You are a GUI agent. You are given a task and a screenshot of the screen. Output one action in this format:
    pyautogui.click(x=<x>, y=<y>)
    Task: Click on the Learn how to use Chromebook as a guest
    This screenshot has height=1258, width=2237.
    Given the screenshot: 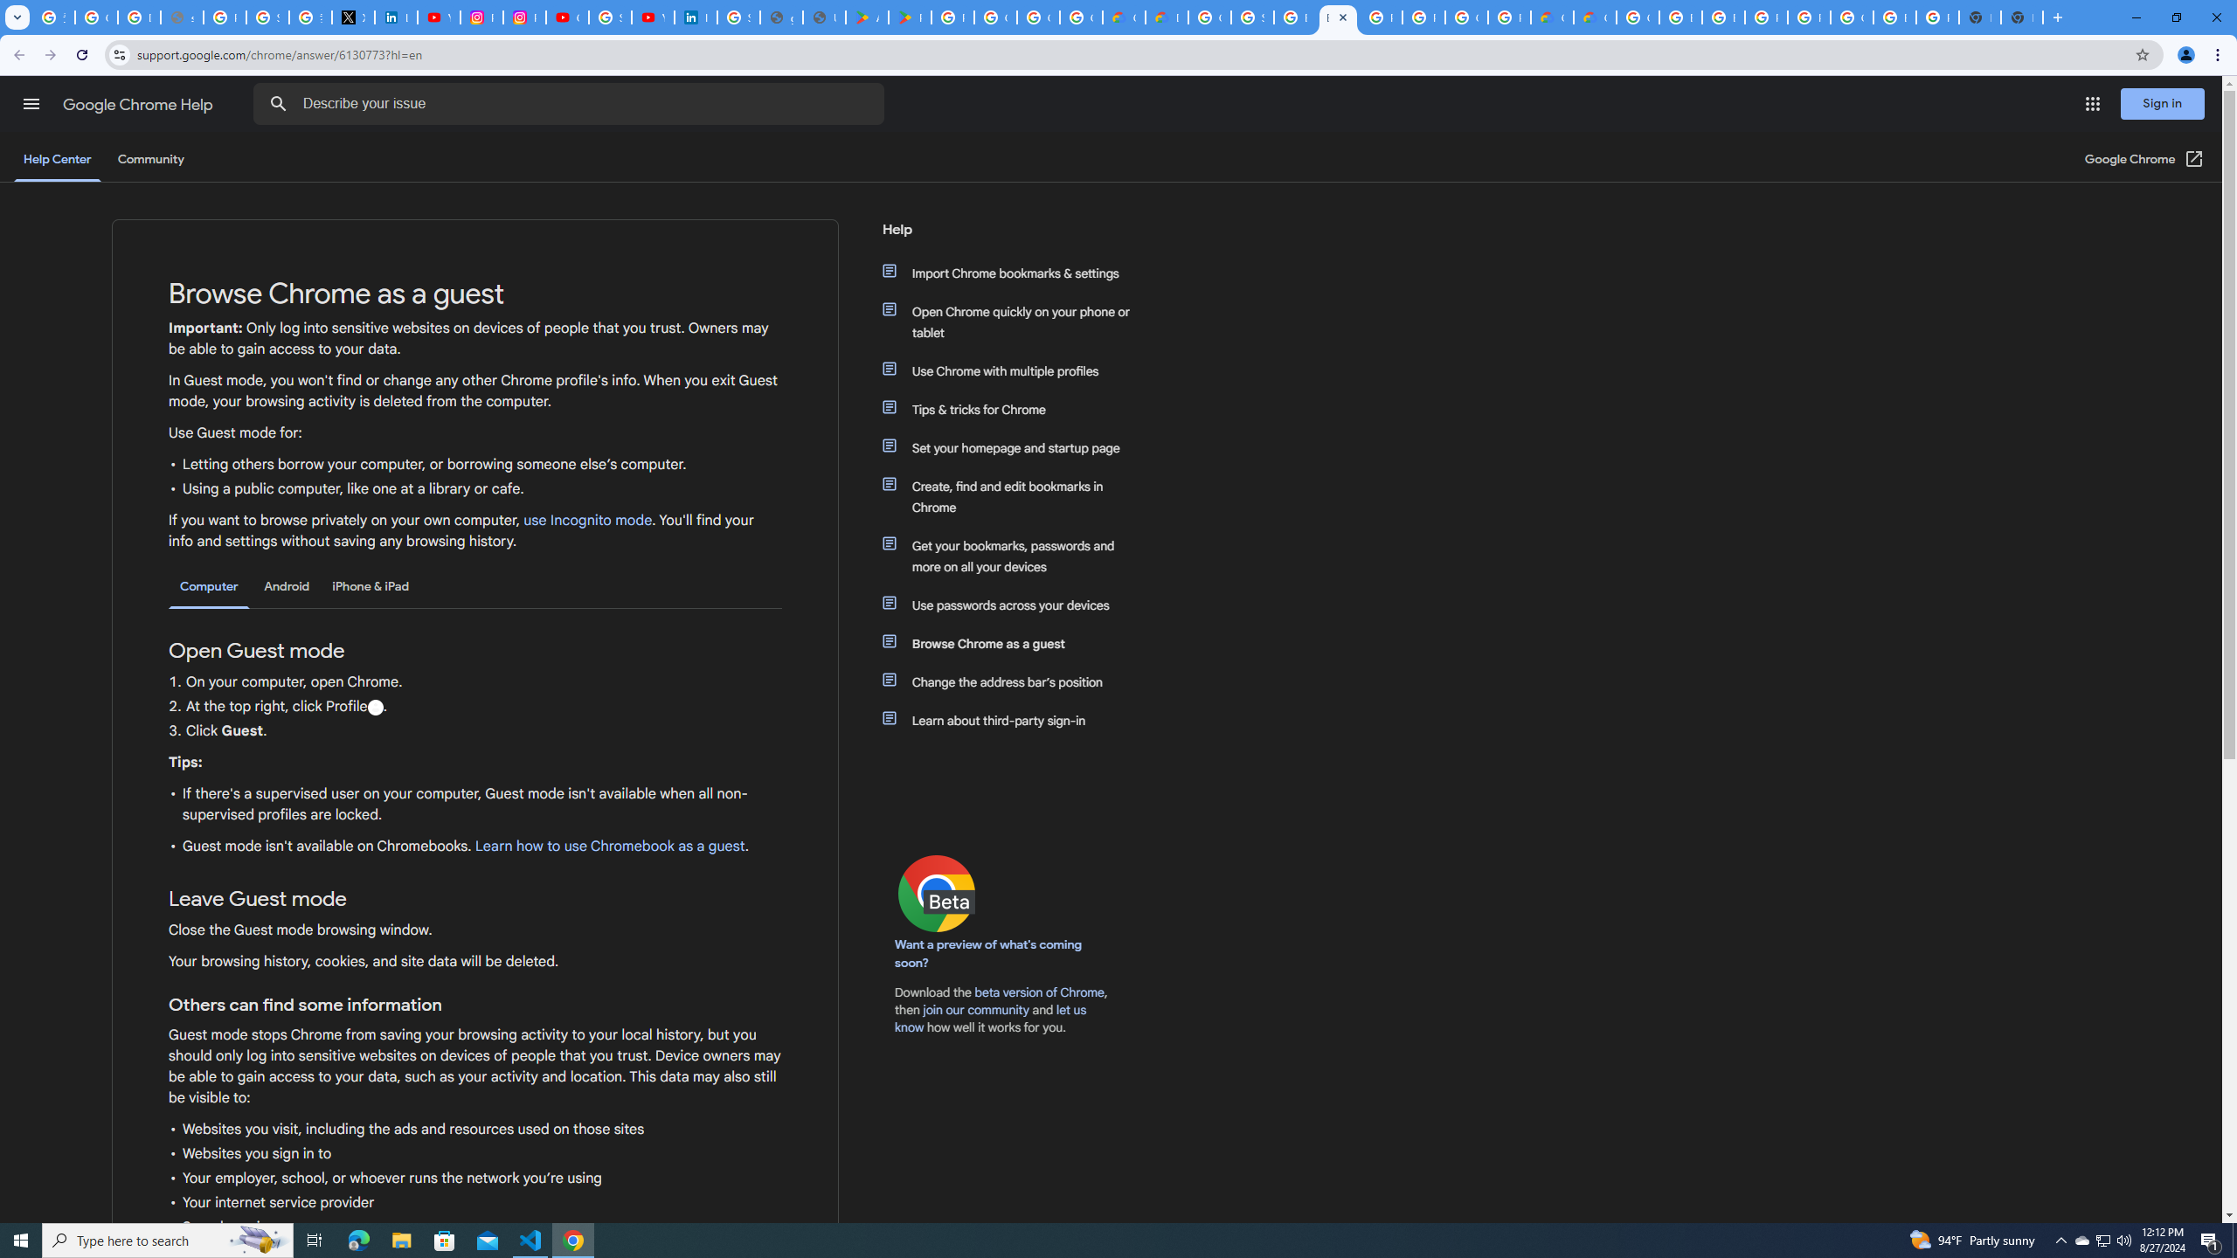 What is the action you would take?
    pyautogui.click(x=609, y=847)
    